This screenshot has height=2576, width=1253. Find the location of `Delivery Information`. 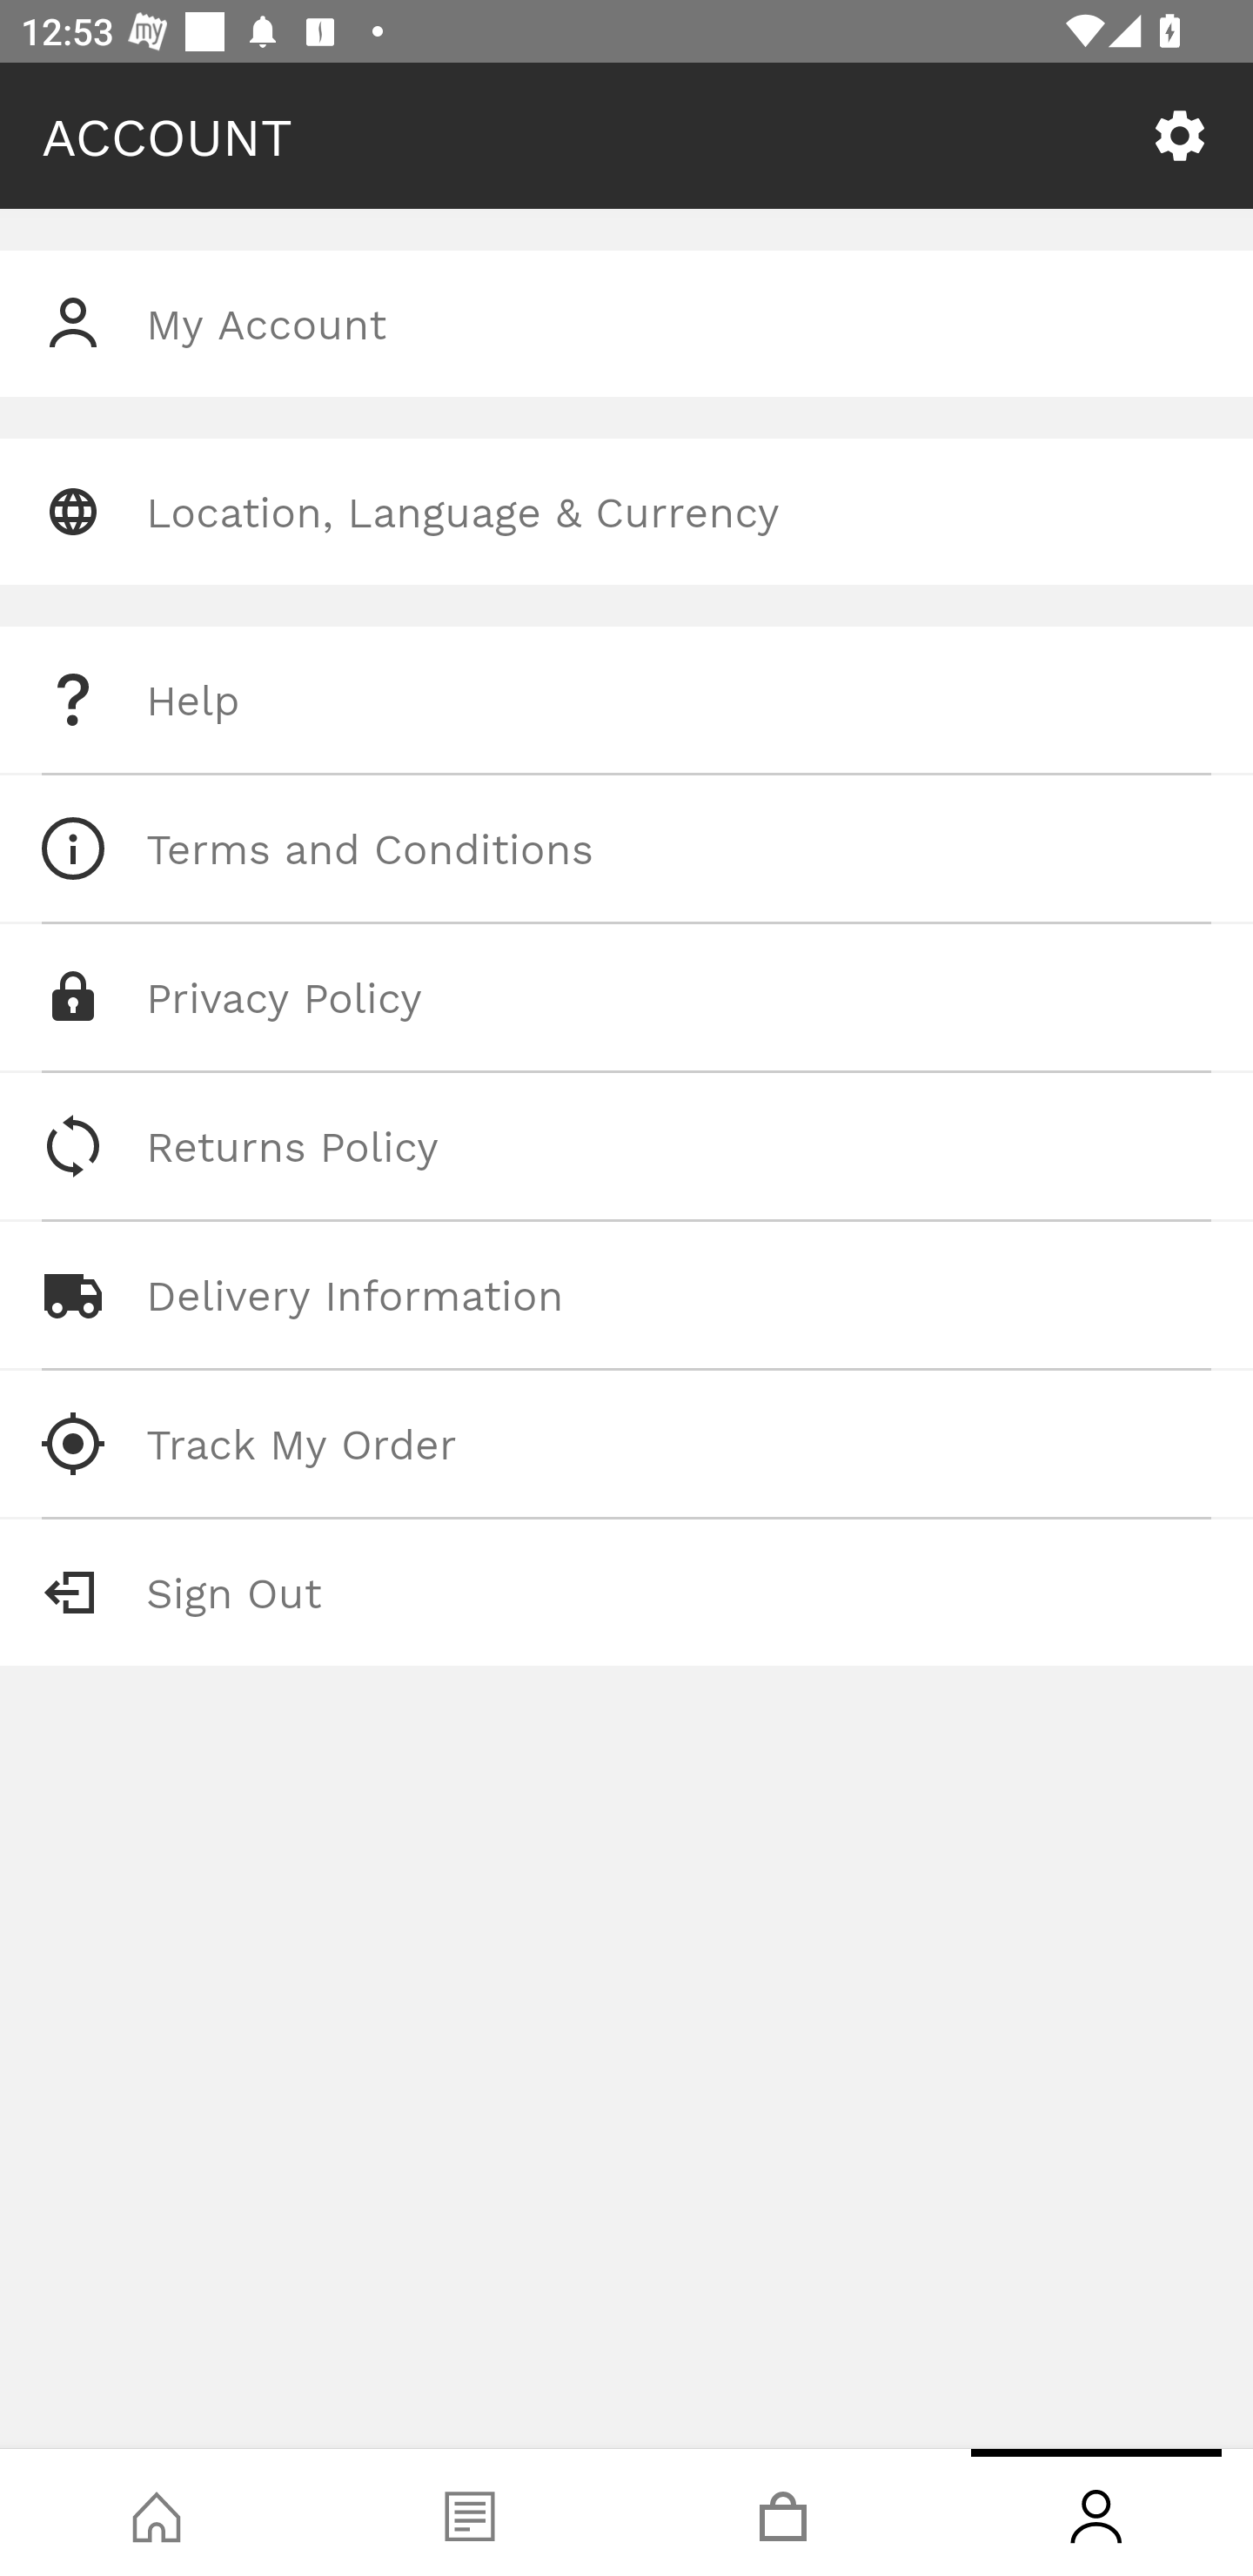

Delivery Information is located at coordinates (626, 1294).